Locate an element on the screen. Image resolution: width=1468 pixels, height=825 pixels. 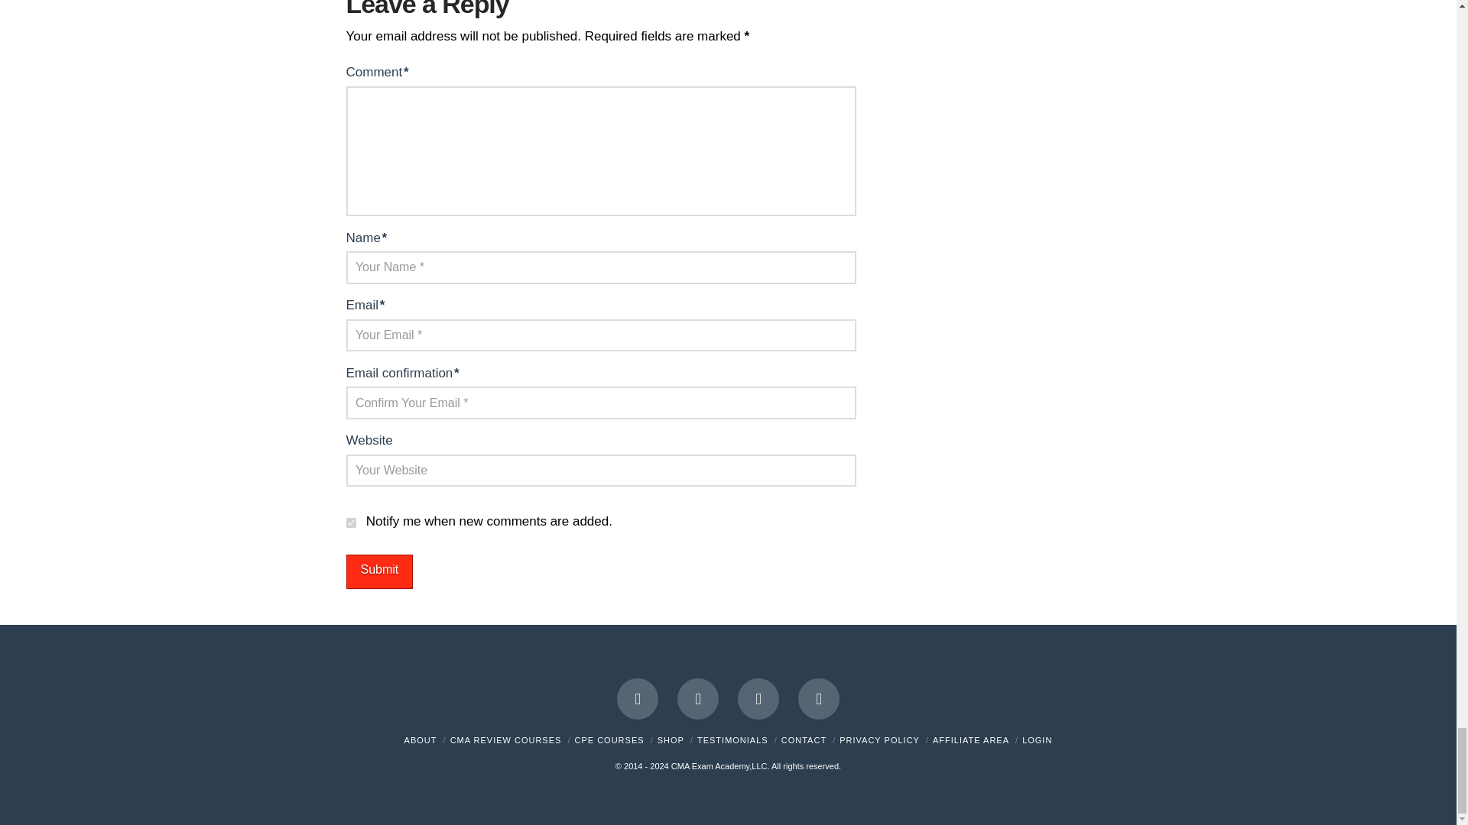
Instagram is located at coordinates (819, 698).